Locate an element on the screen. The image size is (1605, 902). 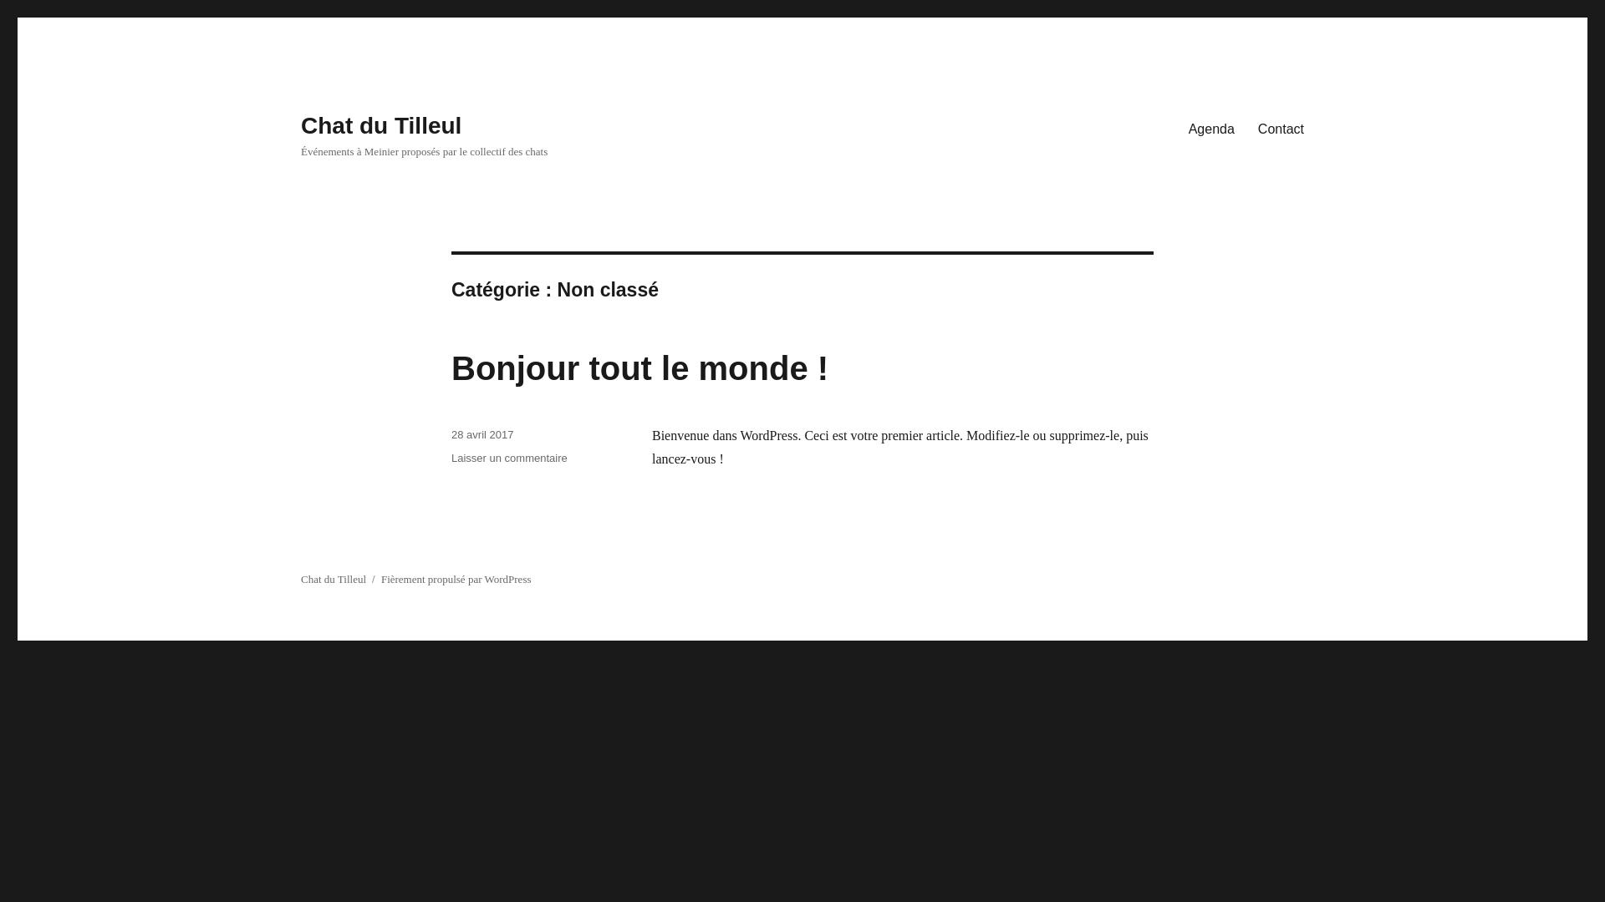
Chat du Tilleul is located at coordinates (381, 125).